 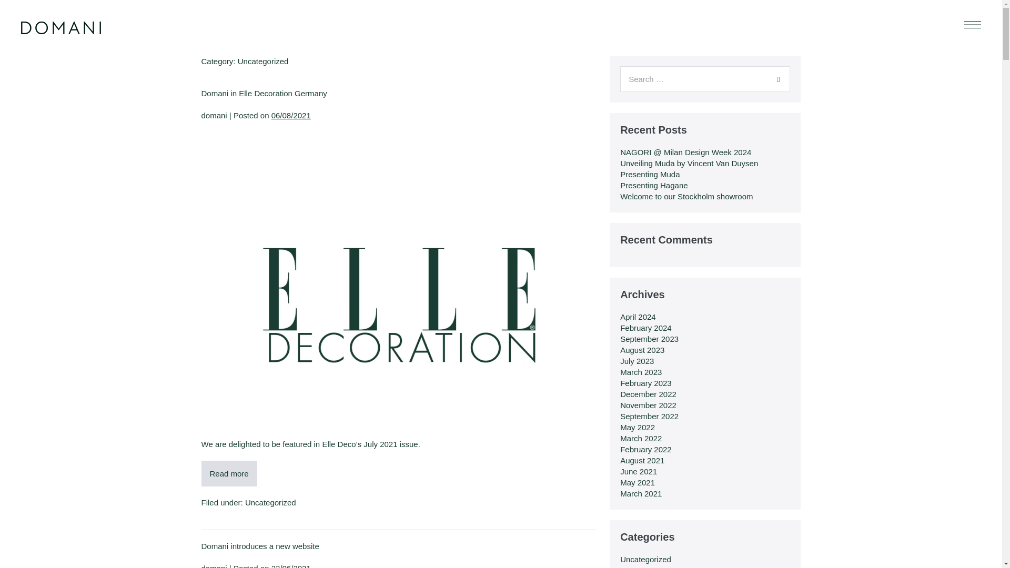 What do you see at coordinates (61, 27) in the screenshot?
I see `DOMANI` at bounding box center [61, 27].